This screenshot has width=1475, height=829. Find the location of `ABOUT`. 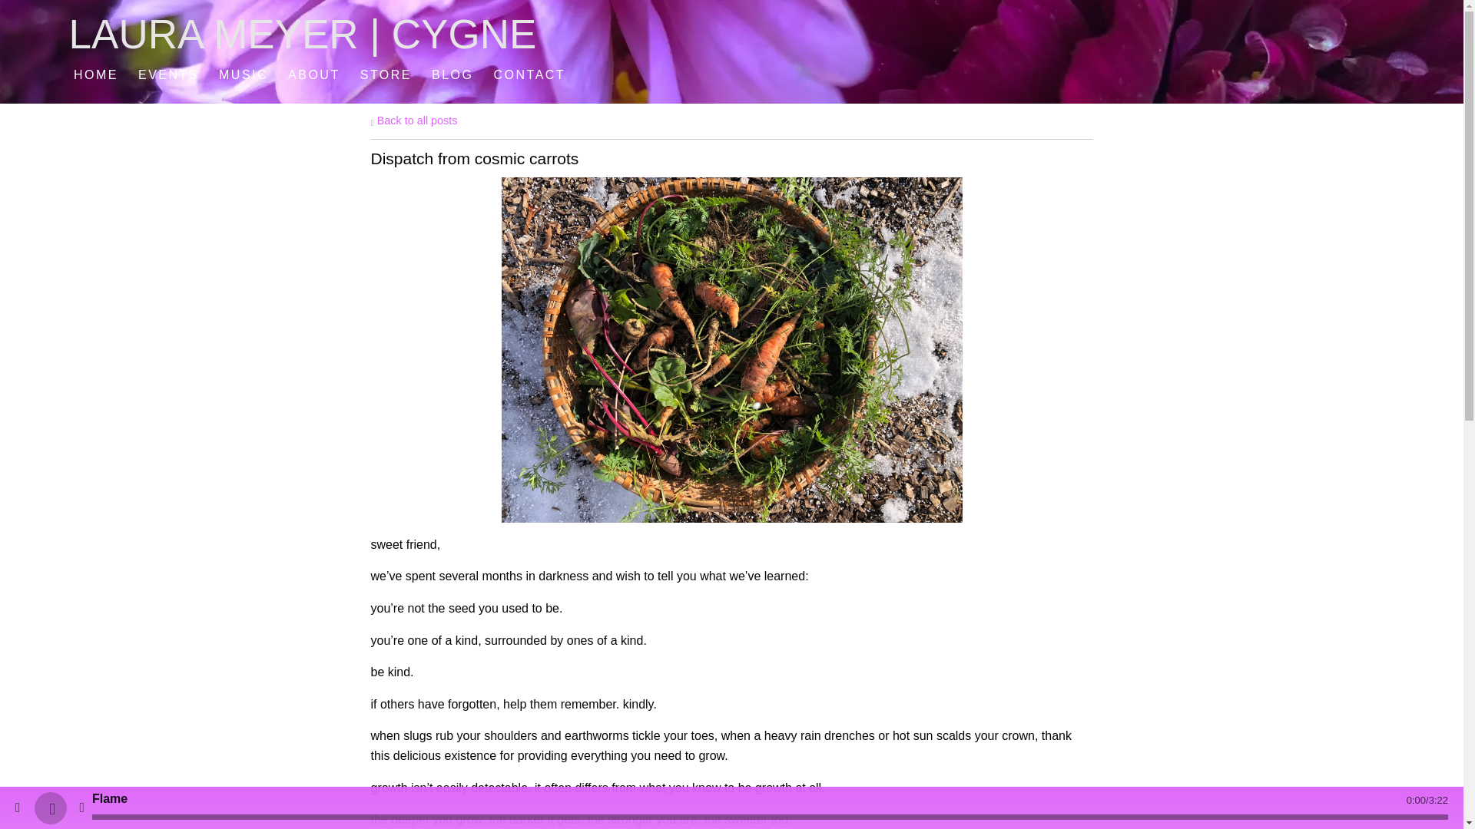

ABOUT is located at coordinates (313, 74).